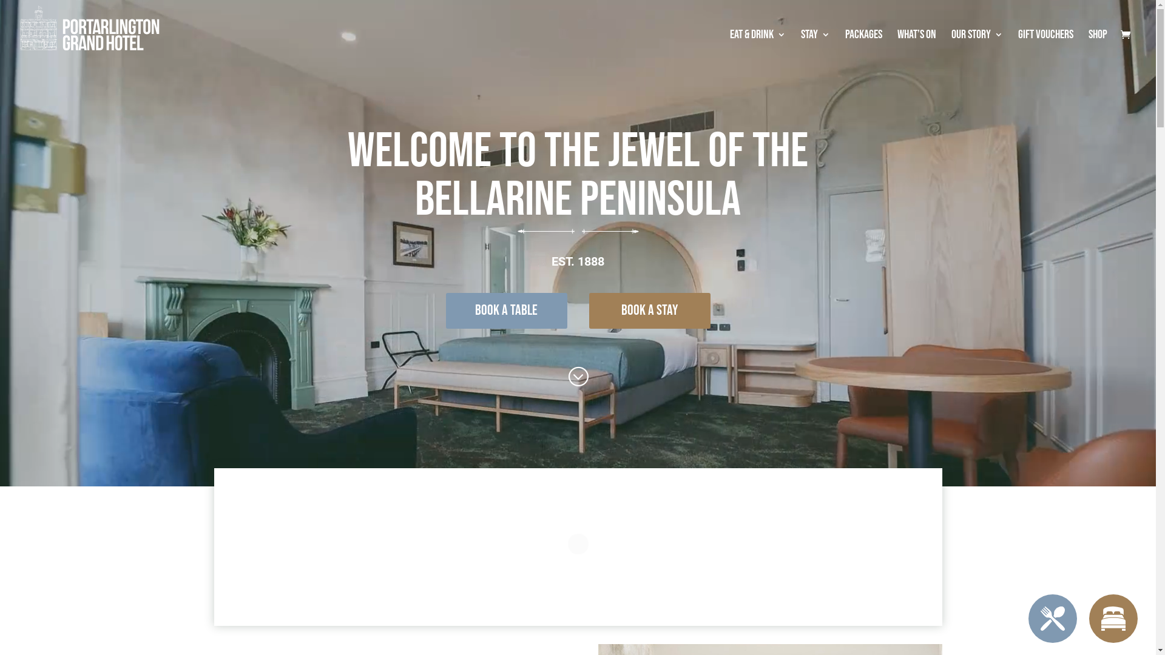 The width and height of the screenshot is (1165, 655). Describe the element at coordinates (864, 50) in the screenshot. I see `Packages` at that location.